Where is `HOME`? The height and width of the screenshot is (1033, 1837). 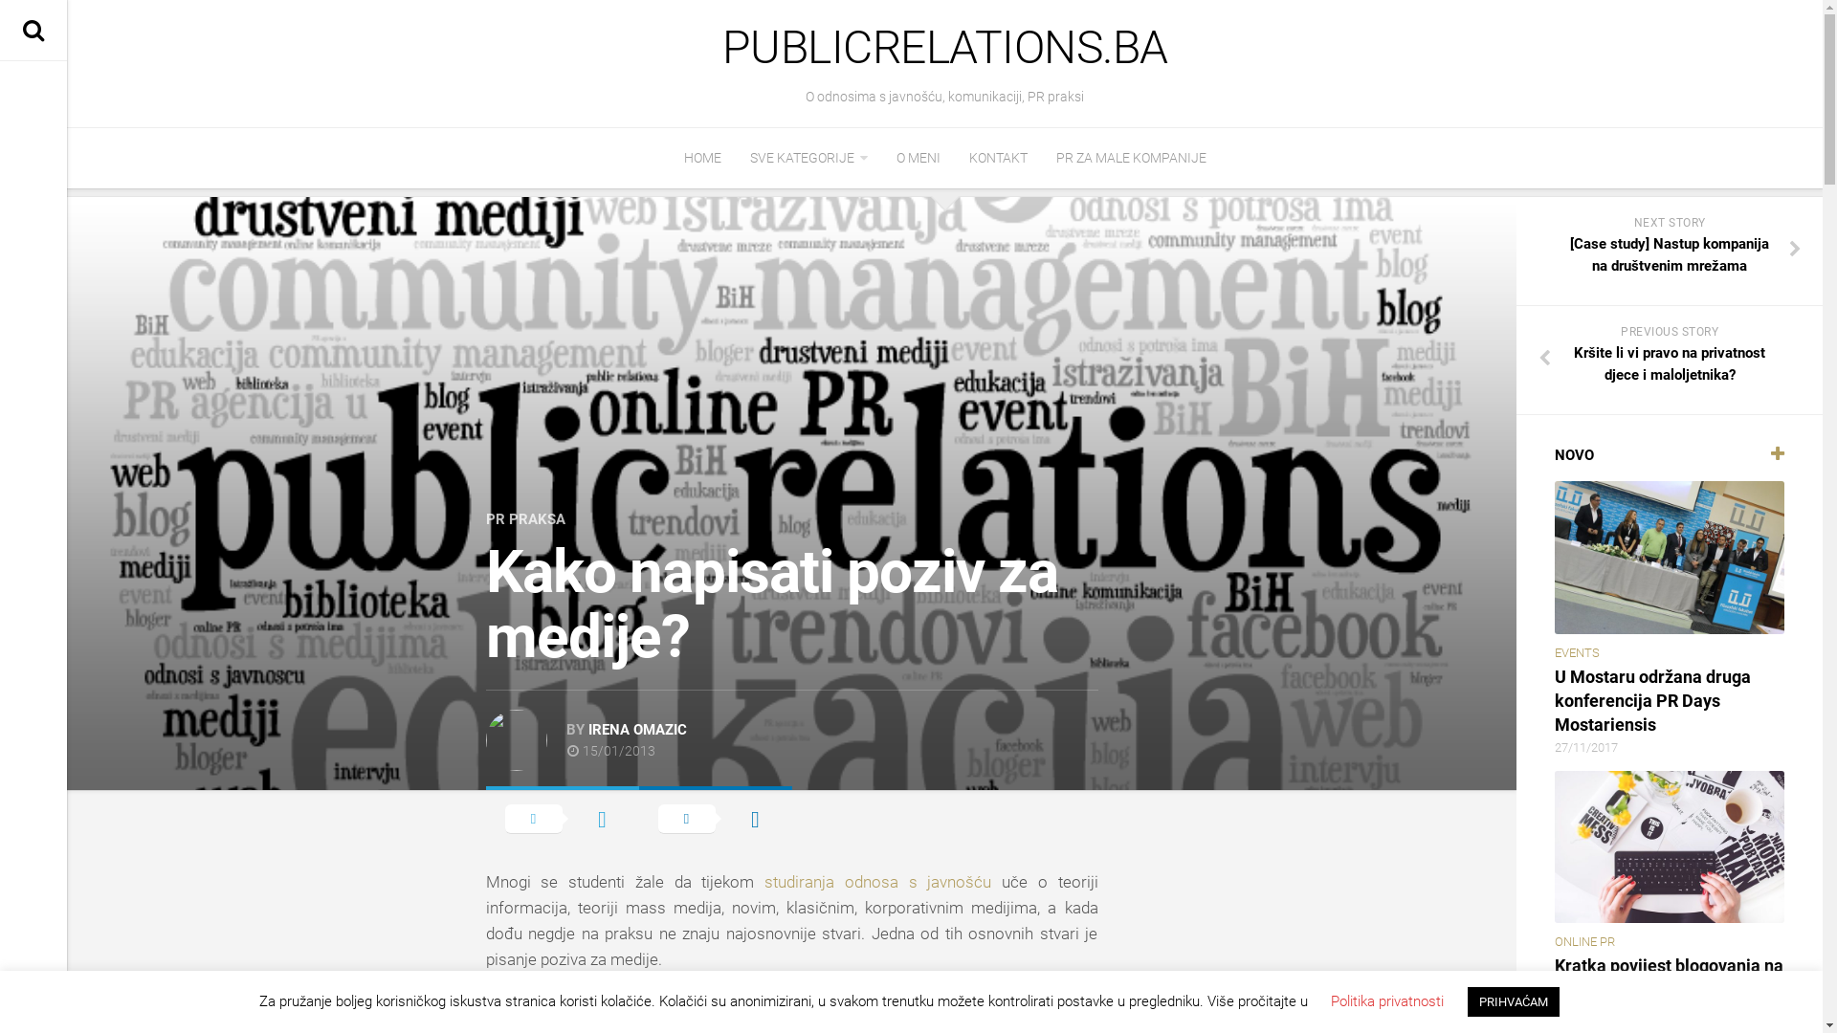
HOME is located at coordinates (702, 157).